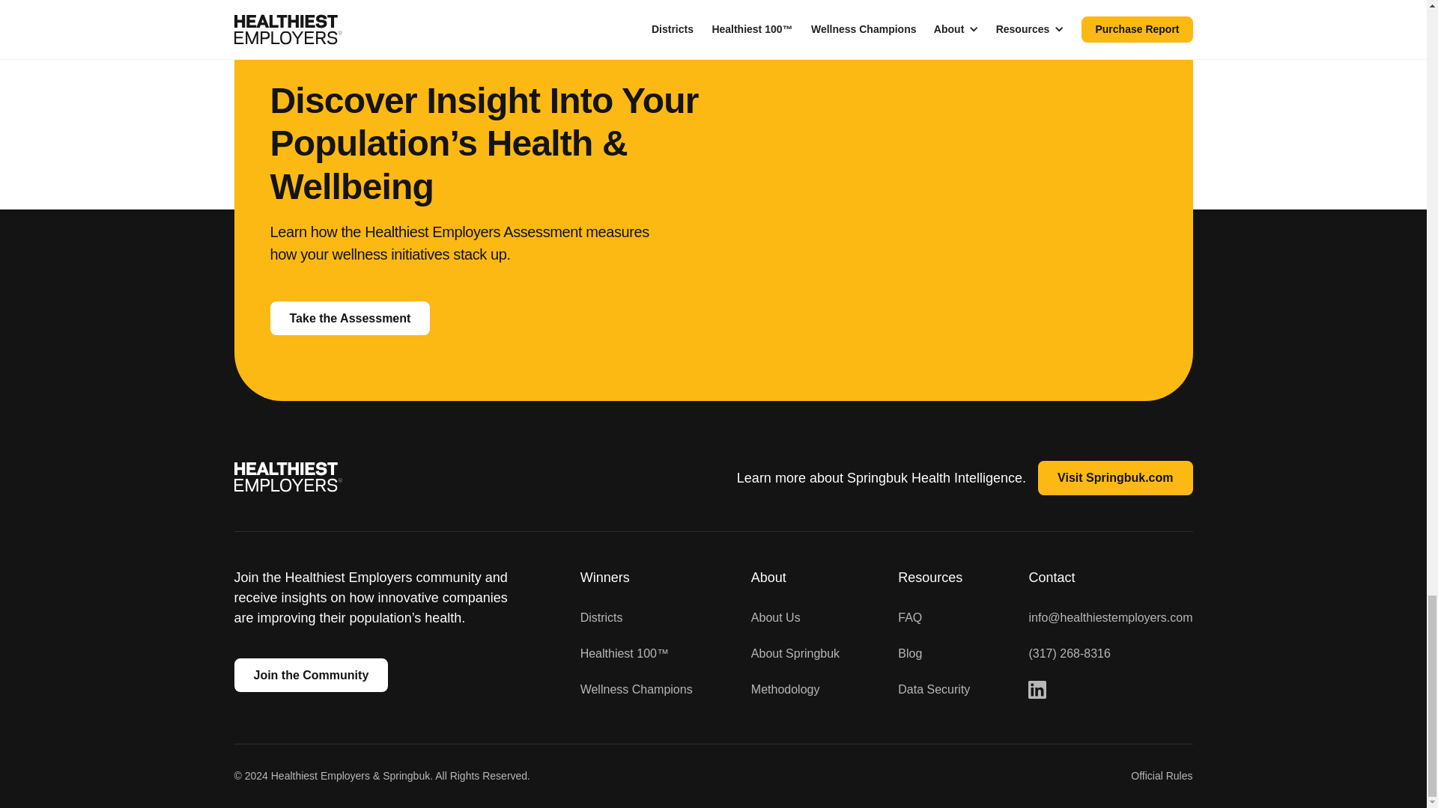  I want to click on About Springbuk, so click(795, 653).